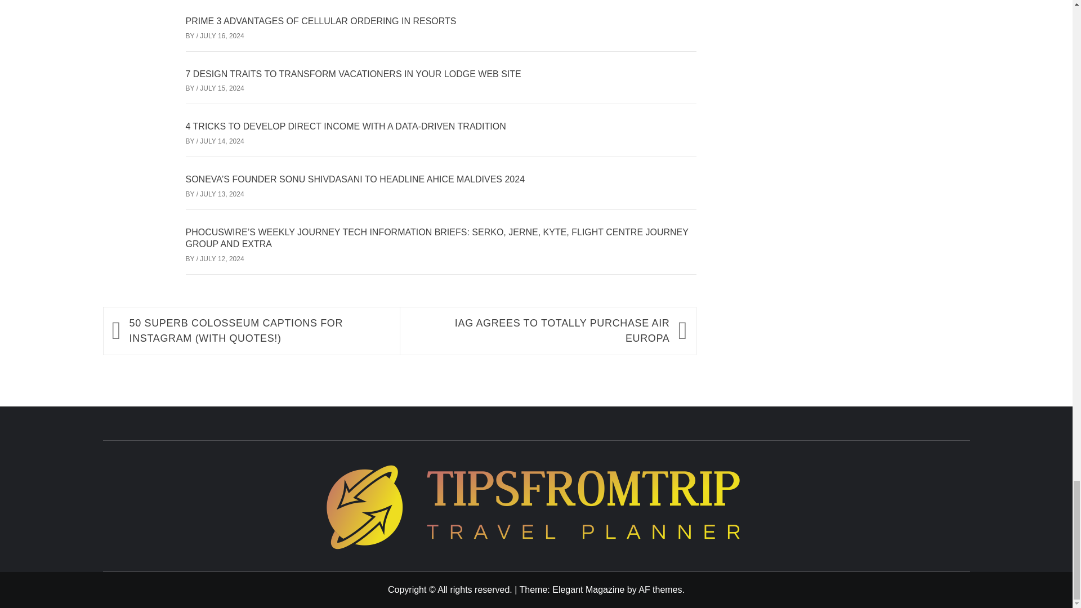  I want to click on PRIME 3 ADVANTAGES OF CELLULAR ORDERING IN RESORTS, so click(321, 21).